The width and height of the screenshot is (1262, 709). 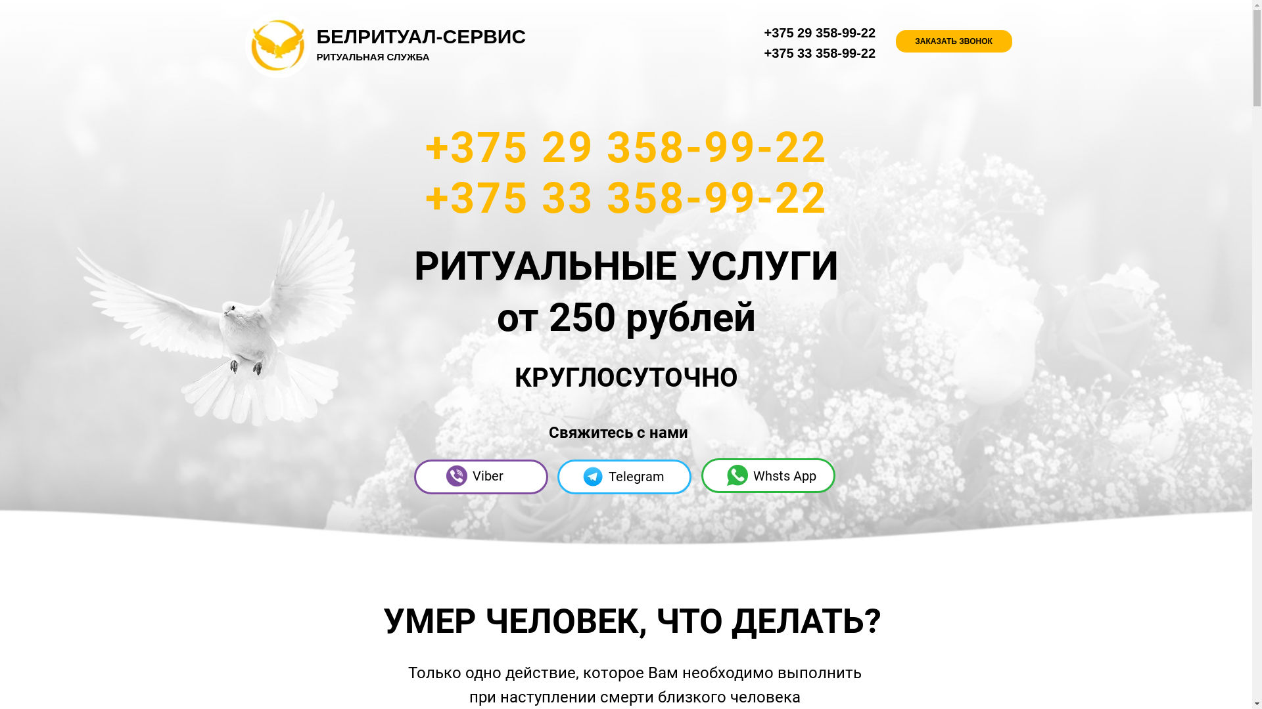 What do you see at coordinates (626, 147) in the screenshot?
I see `+375 29 358-99-22` at bounding box center [626, 147].